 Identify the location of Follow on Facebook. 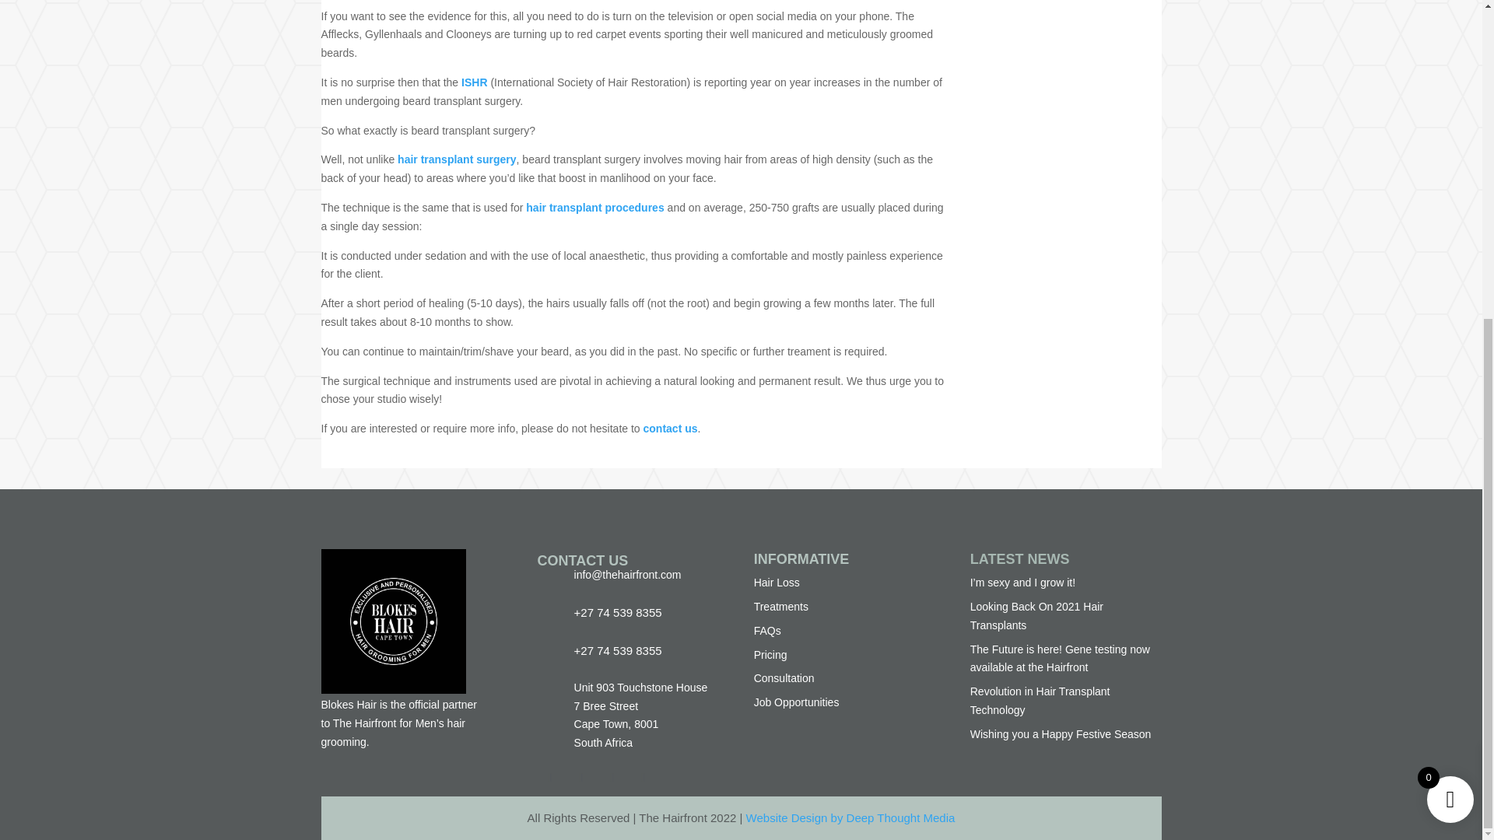
(550, 778).